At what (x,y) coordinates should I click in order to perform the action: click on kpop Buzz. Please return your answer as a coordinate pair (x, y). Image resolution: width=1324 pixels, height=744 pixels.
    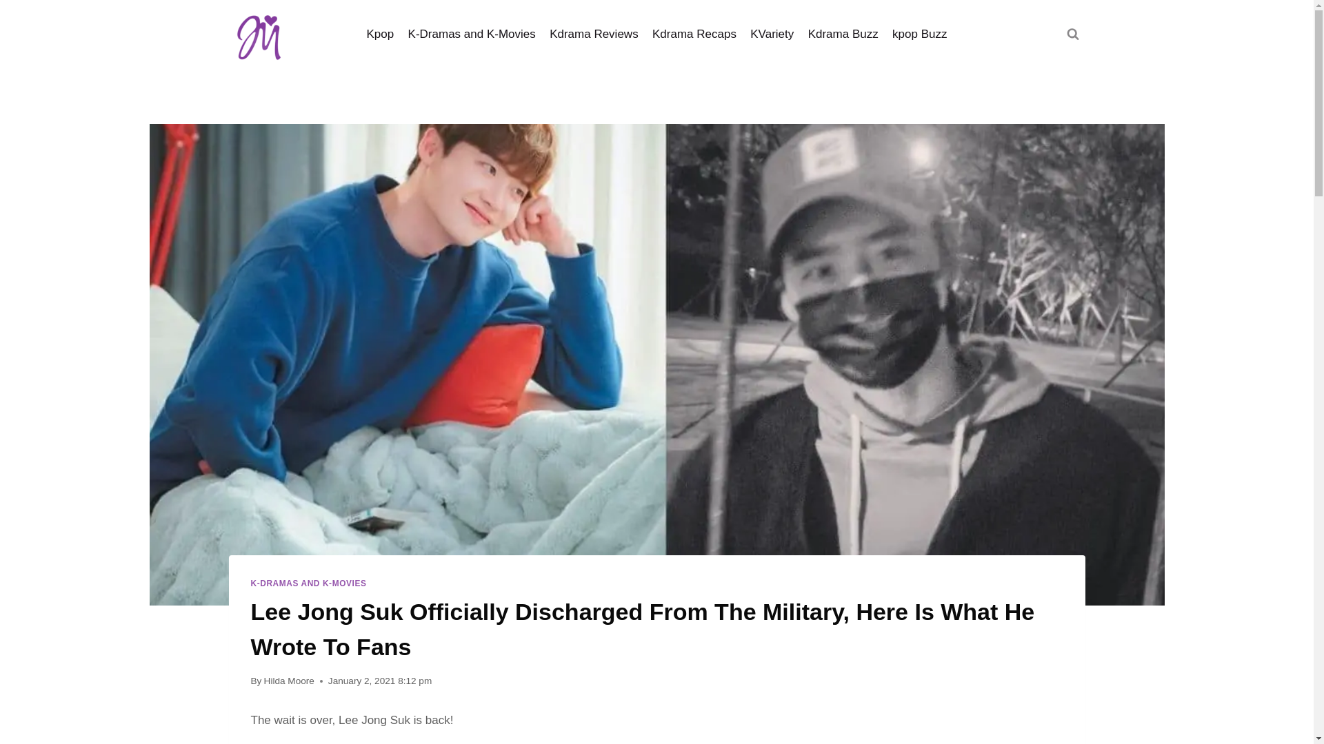
    Looking at the image, I should click on (920, 34).